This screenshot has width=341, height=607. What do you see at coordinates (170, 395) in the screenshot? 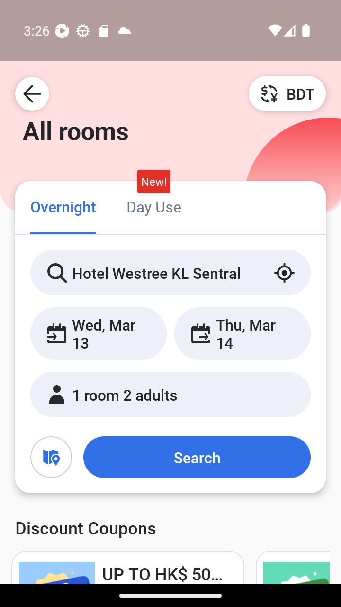
I see `1 room 2 adults` at bounding box center [170, 395].